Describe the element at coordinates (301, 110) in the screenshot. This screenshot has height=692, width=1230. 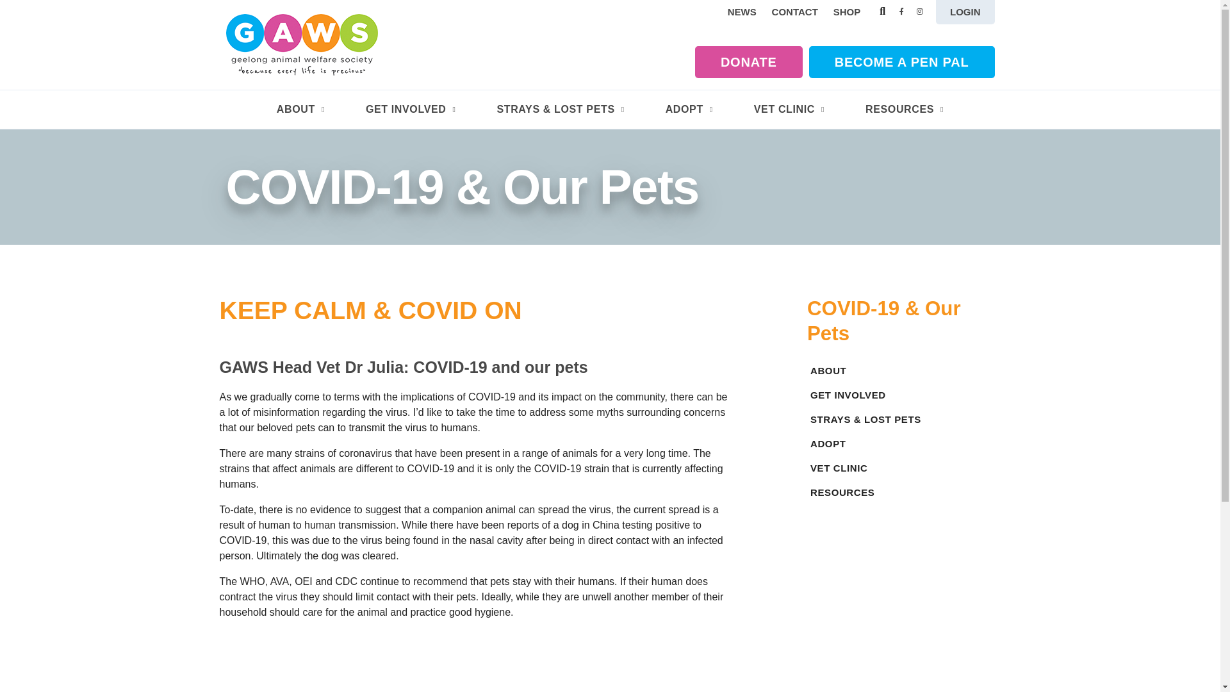
I see `ABOUT` at that location.